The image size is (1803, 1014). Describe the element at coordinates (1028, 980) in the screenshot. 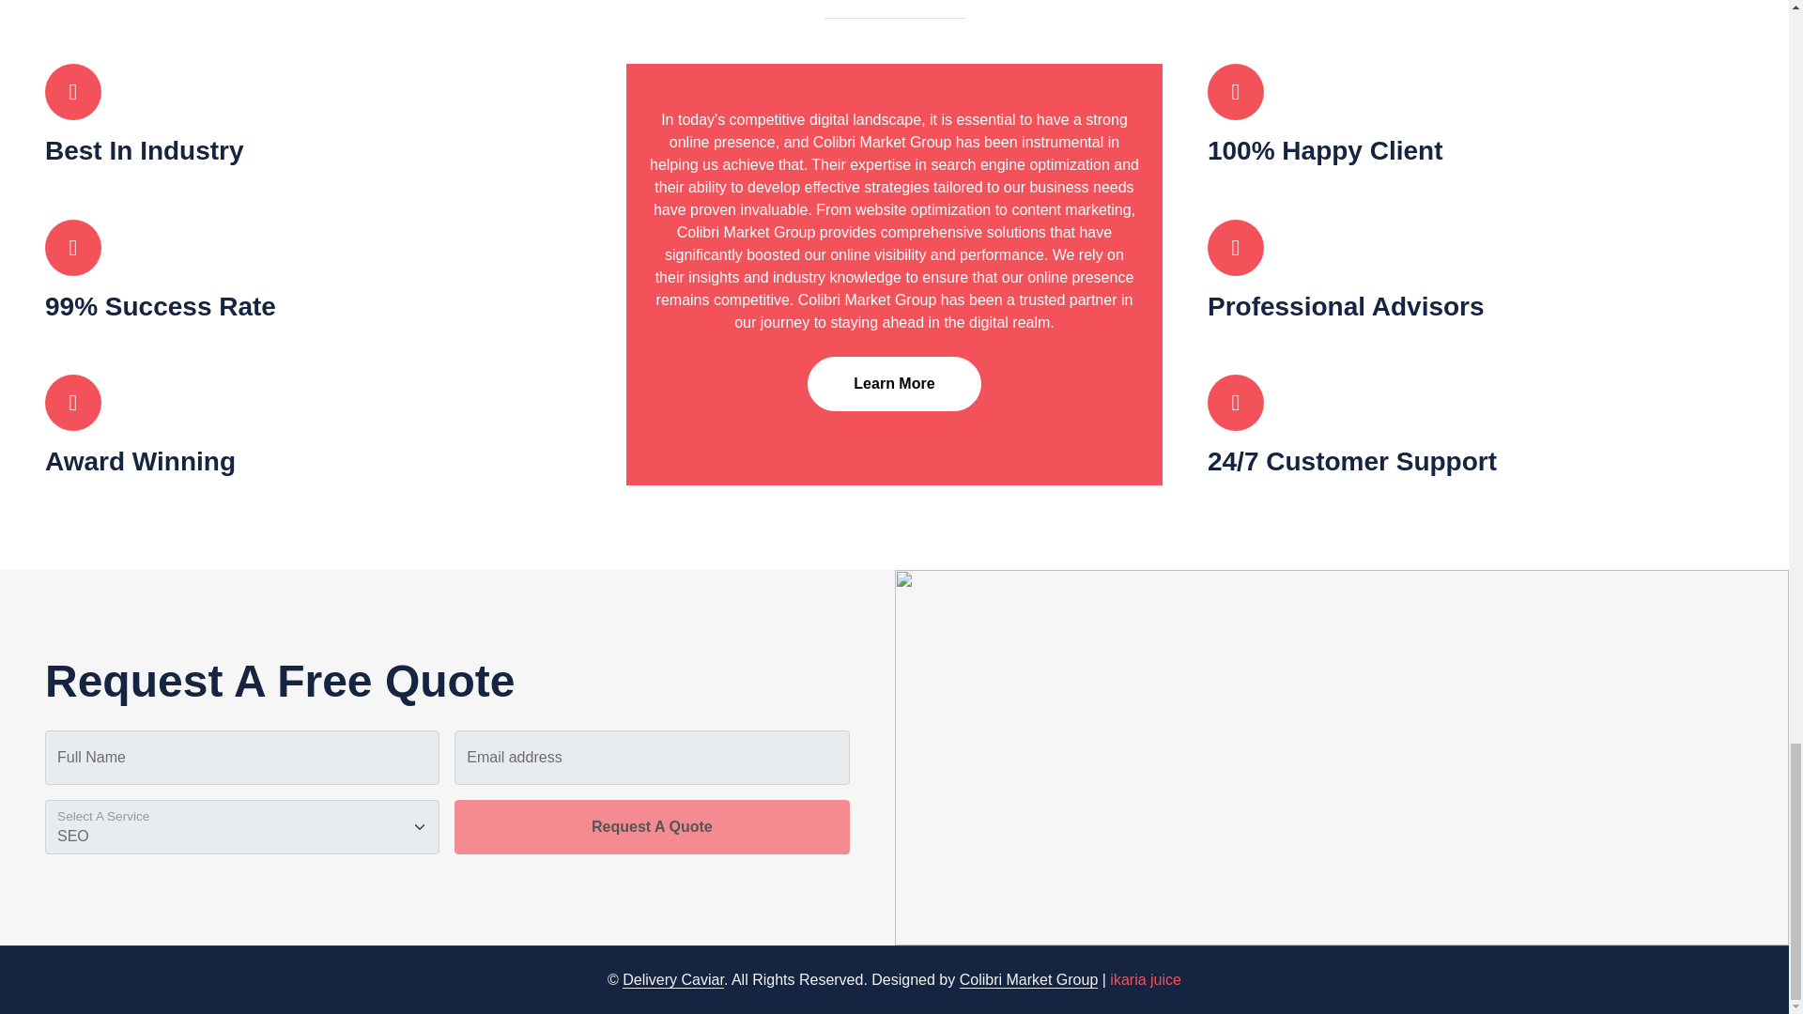

I see `Colibri Market Group` at that location.